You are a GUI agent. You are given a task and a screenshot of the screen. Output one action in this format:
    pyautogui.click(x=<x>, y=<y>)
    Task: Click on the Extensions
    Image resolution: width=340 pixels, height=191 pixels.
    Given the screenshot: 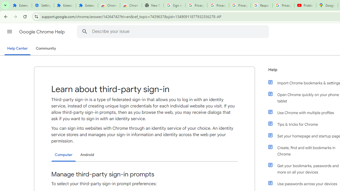 What is the action you would take?
    pyautogui.click(x=87, y=5)
    